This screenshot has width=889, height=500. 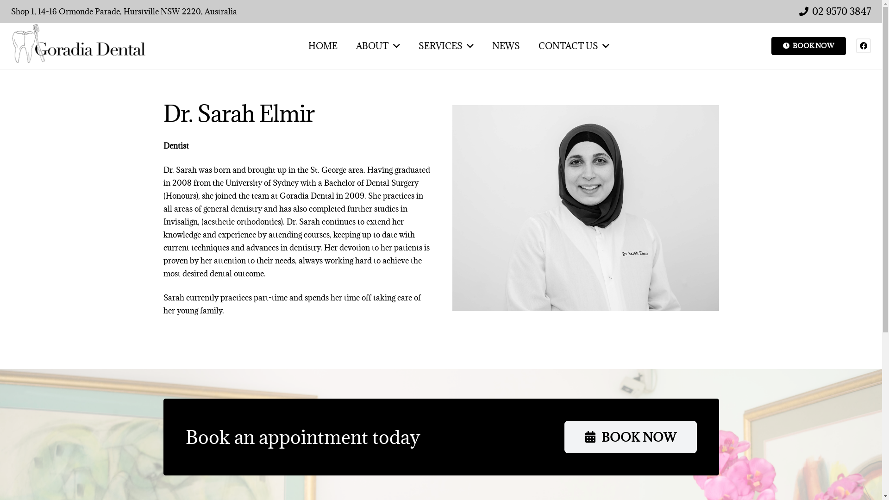 What do you see at coordinates (574, 46) in the screenshot?
I see `CONTACT US` at bounding box center [574, 46].